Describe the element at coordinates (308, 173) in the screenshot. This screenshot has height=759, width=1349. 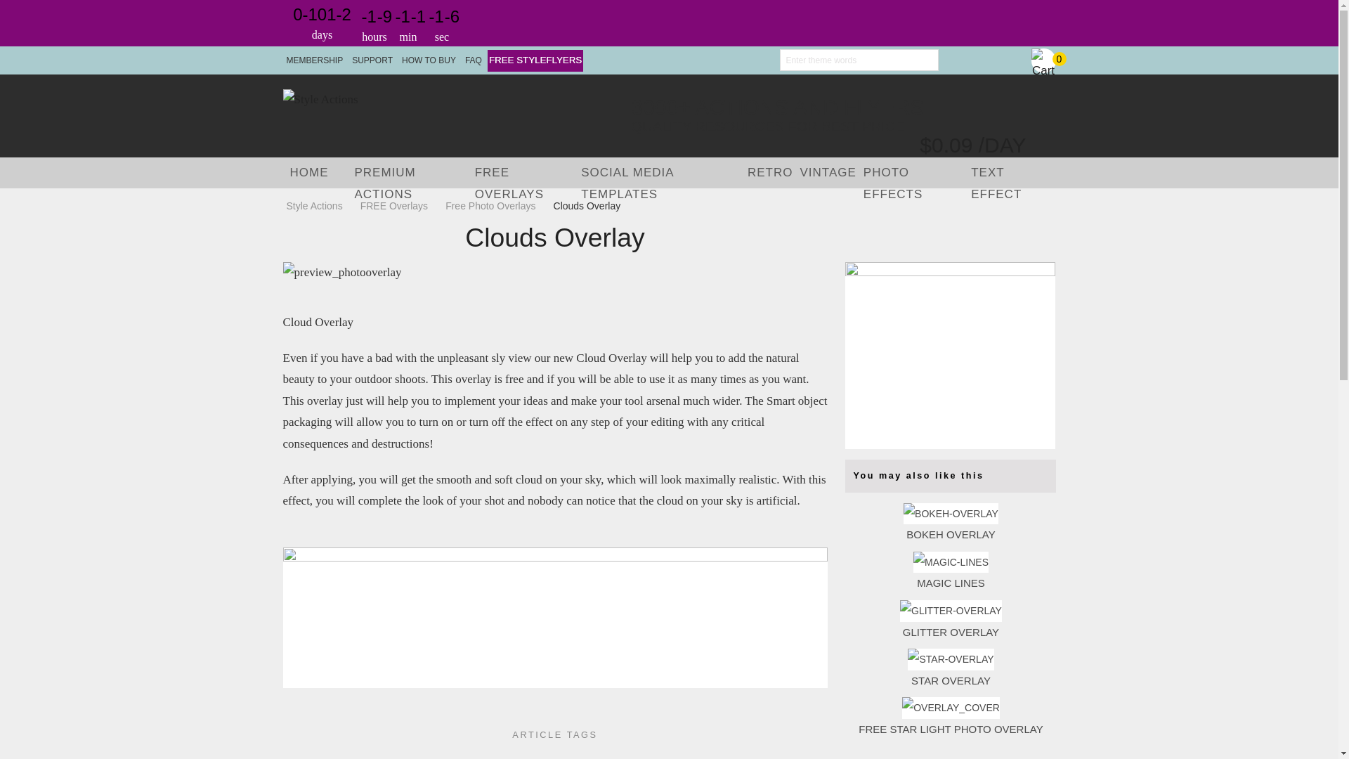
I see `HOME` at that location.